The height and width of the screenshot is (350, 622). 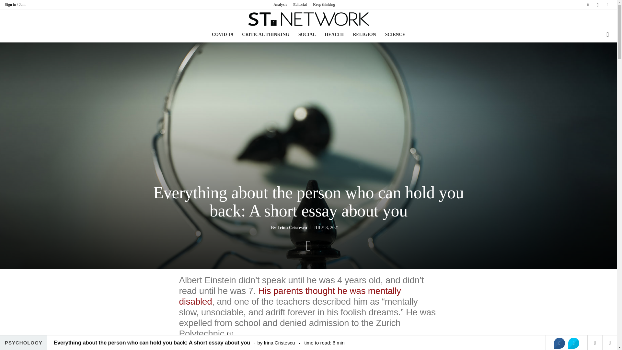 I want to click on Christian Analysis and Opinion, so click(x=308, y=19).